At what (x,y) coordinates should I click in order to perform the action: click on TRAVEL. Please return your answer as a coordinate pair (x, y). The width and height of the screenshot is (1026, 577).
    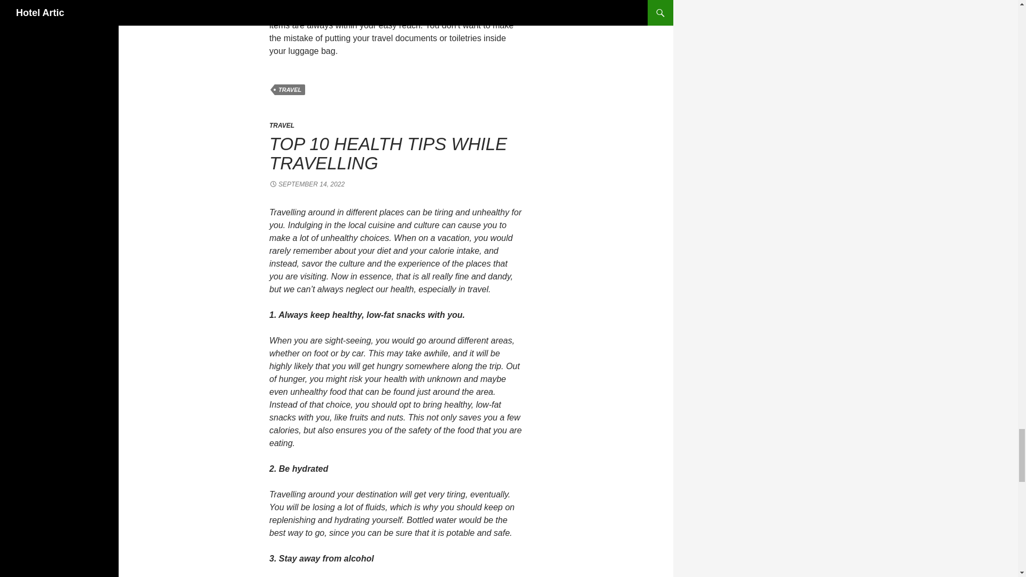
    Looking at the image, I should click on (282, 125).